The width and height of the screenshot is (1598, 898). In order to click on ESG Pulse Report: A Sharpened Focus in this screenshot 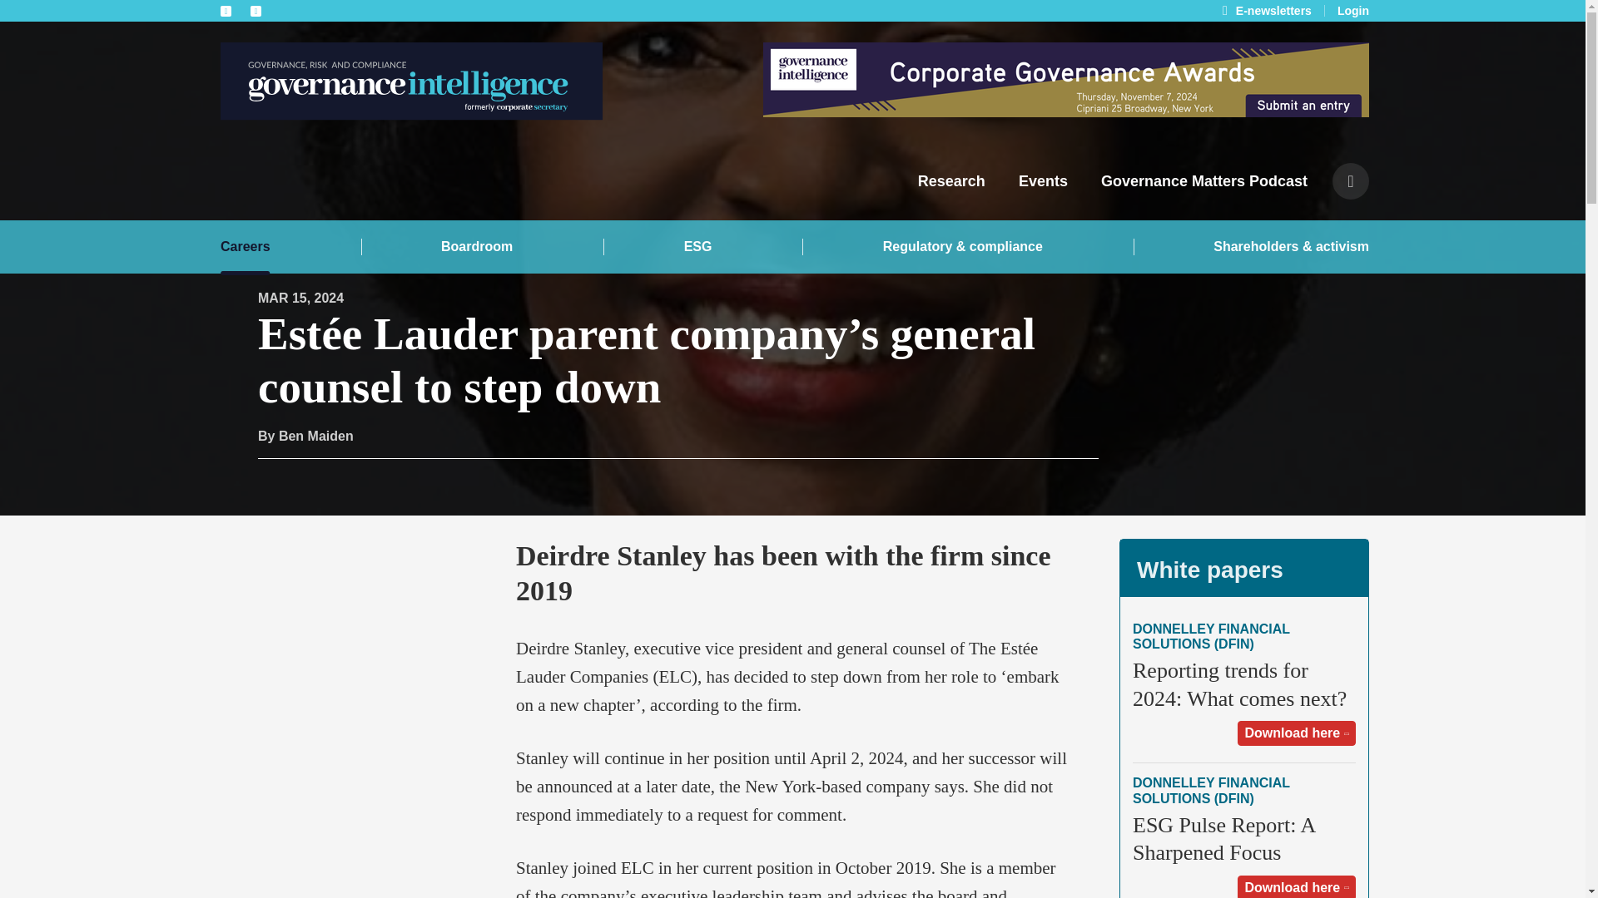, I will do `click(1223, 839)`.